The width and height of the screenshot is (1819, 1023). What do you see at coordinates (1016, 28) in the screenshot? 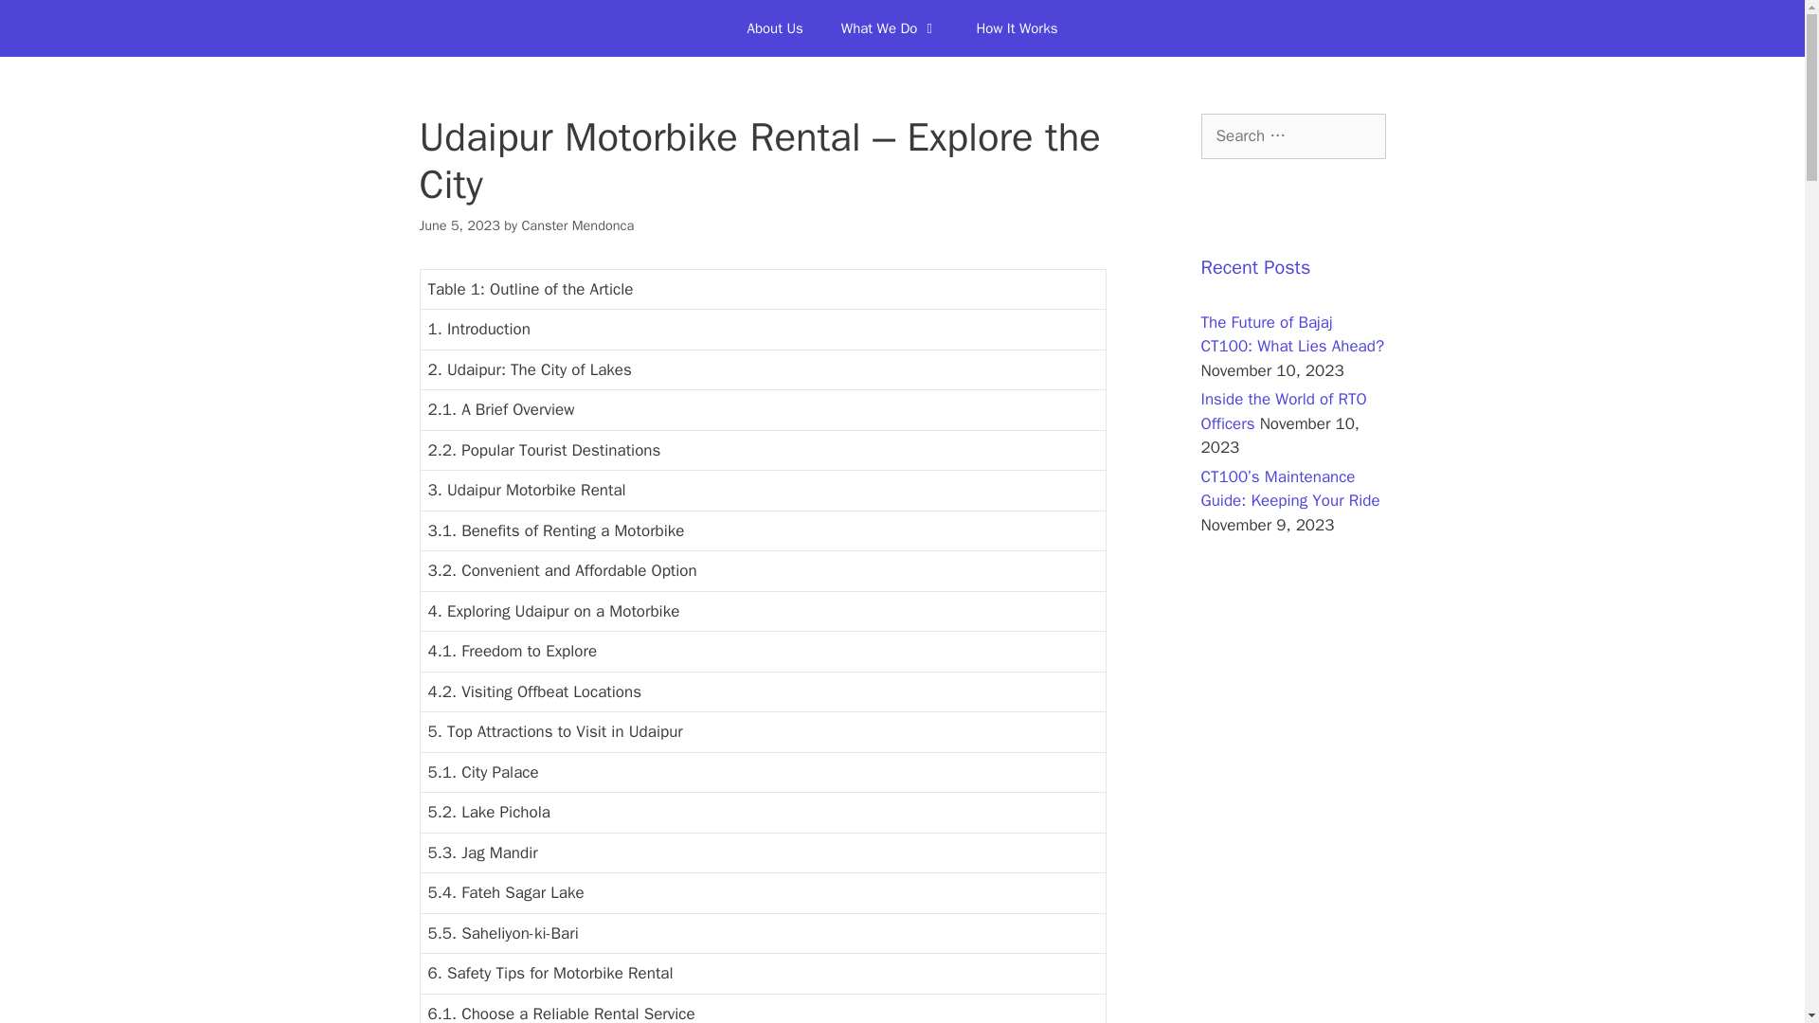
I see `How It Works` at bounding box center [1016, 28].